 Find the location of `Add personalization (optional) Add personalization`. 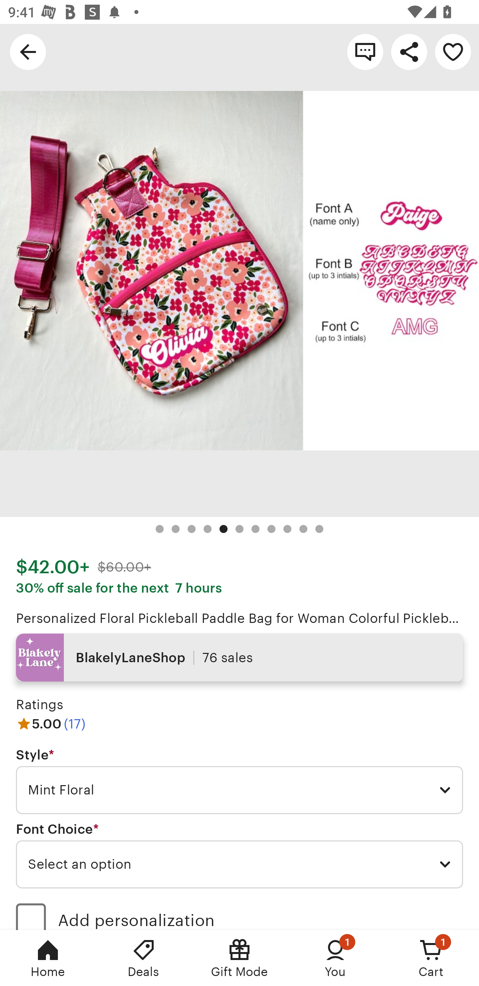

Add personalization (optional) Add personalization is located at coordinates (239, 913).